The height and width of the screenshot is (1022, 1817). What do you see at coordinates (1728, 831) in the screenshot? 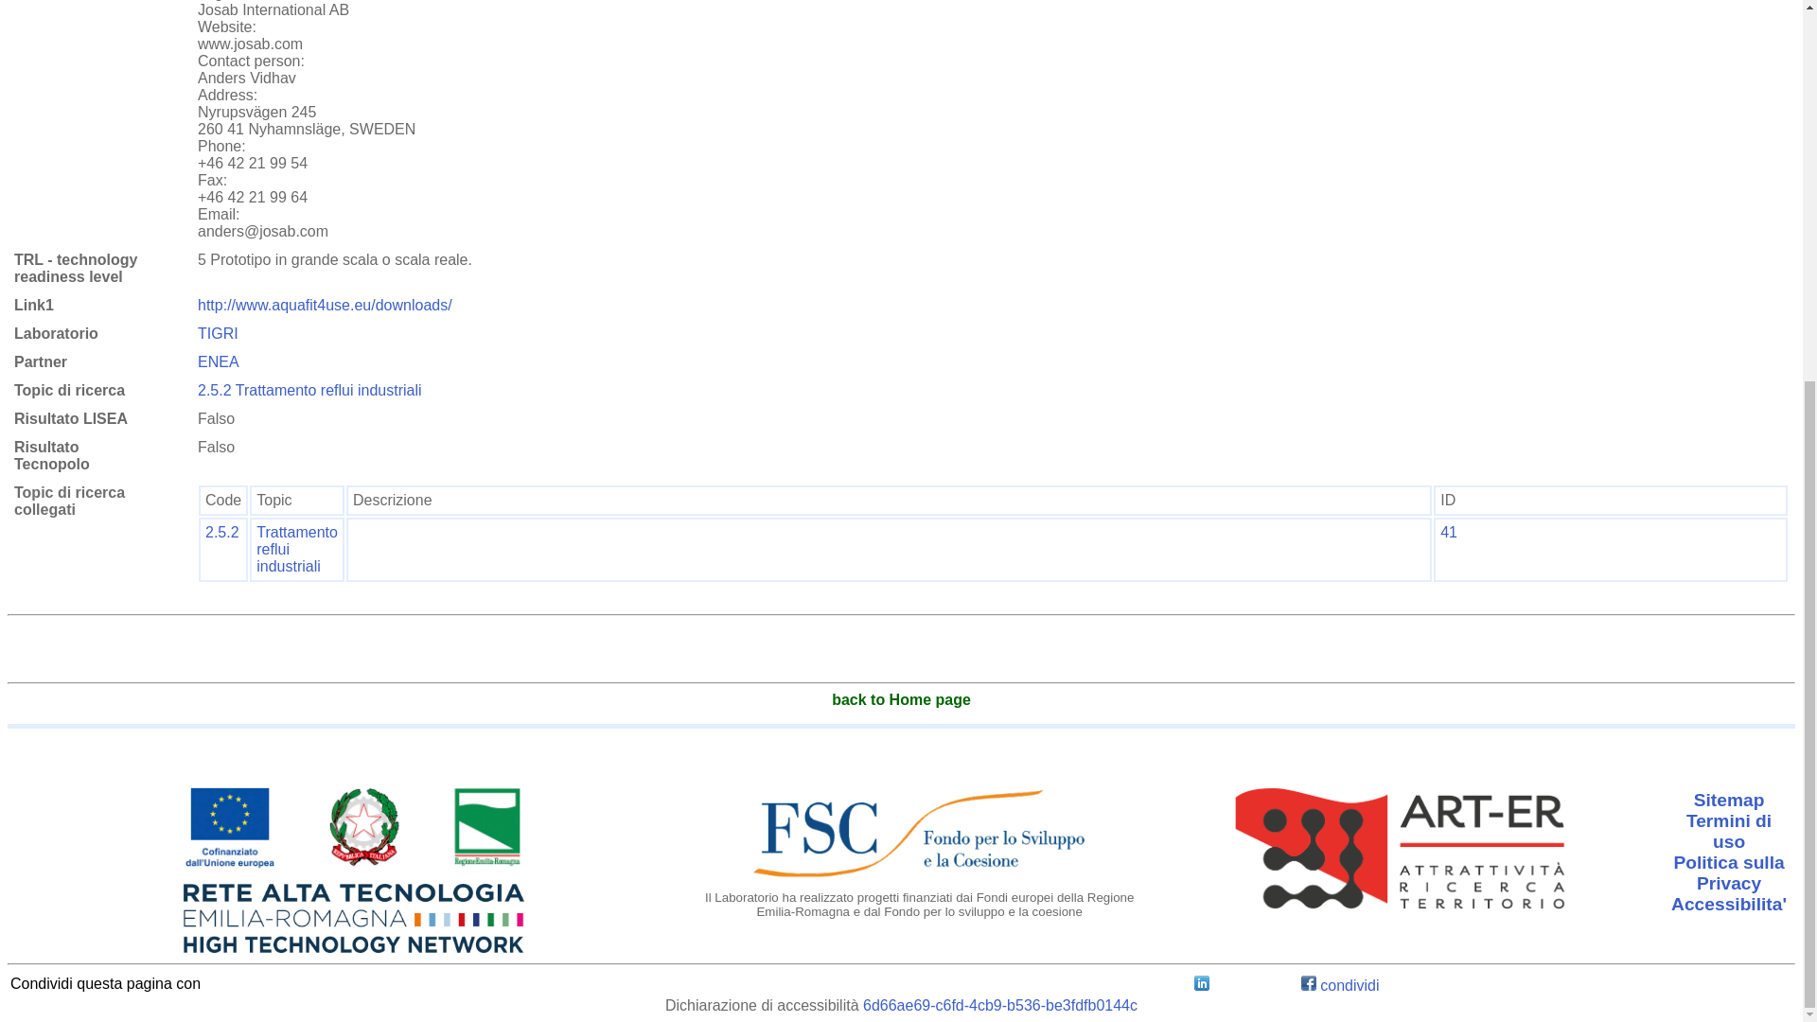
I see `Termini di uso` at bounding box center [1728, 831].